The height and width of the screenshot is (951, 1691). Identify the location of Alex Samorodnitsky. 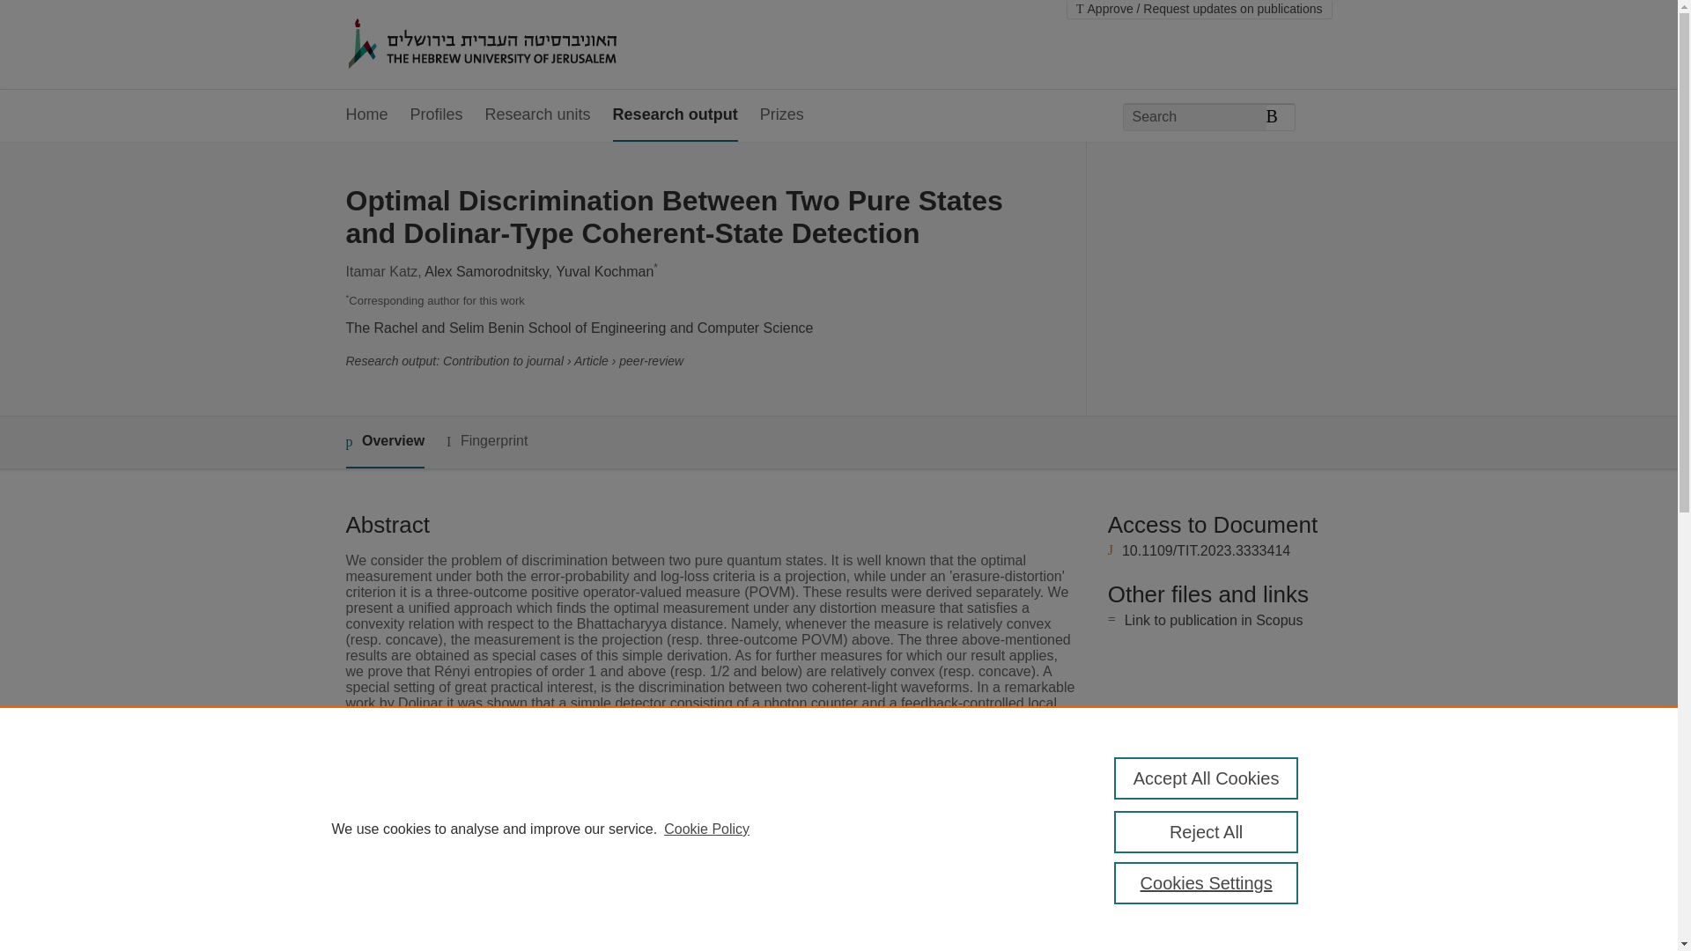
(486, 271).